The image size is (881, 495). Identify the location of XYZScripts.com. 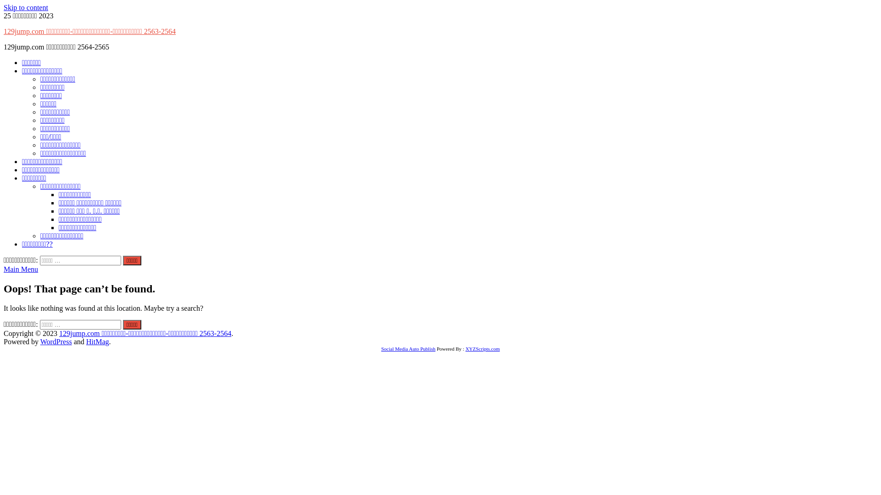
(482, 349).